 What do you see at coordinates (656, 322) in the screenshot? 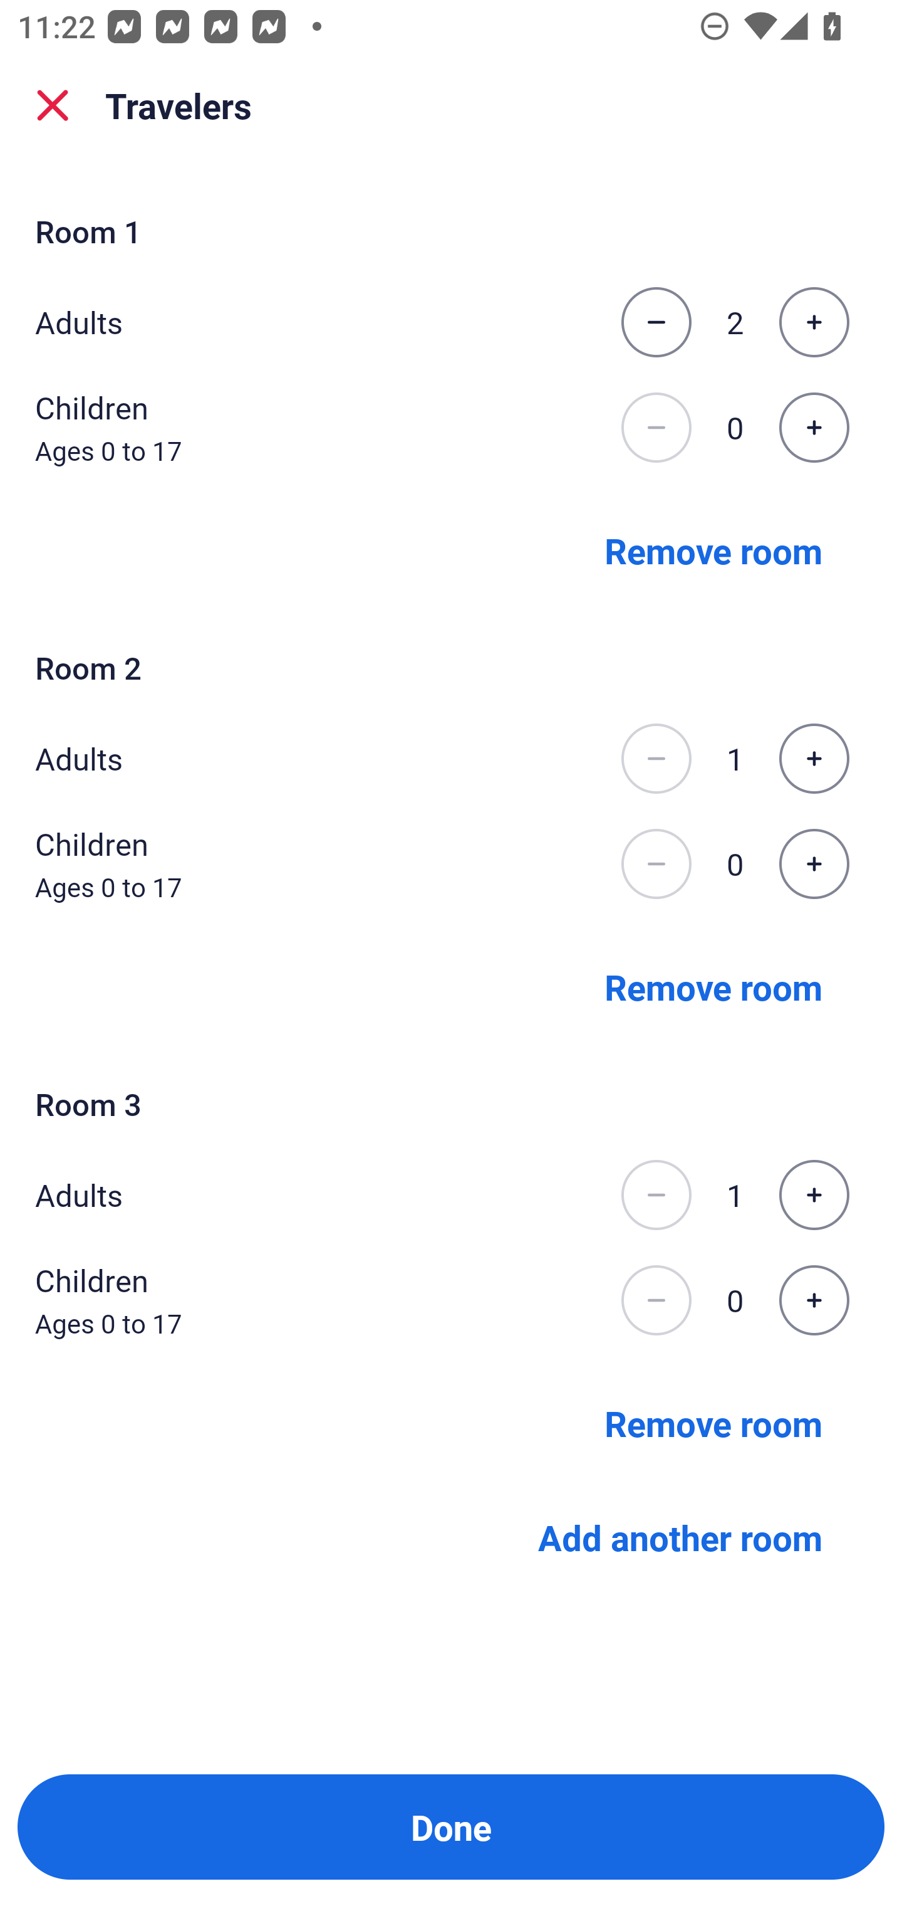
I see `Decrease the number of adults` at bounding box center [656, 322].